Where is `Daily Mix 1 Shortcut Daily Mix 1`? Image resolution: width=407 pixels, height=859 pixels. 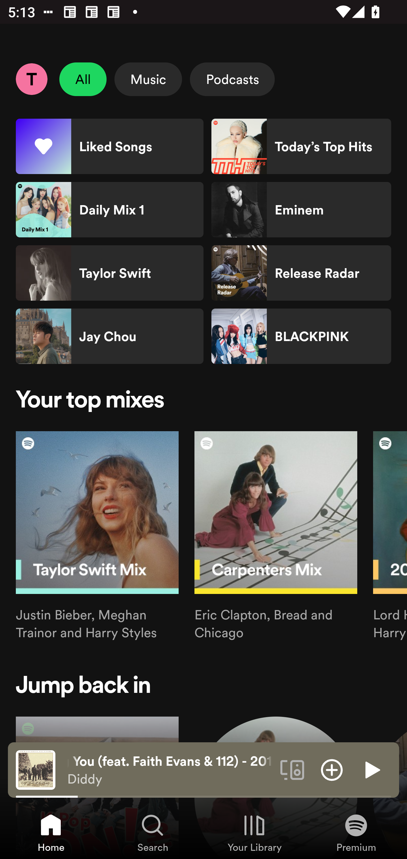 Daily Mix 1 Shortcut Daily Mix 1 is located at coordinates (110, 210).